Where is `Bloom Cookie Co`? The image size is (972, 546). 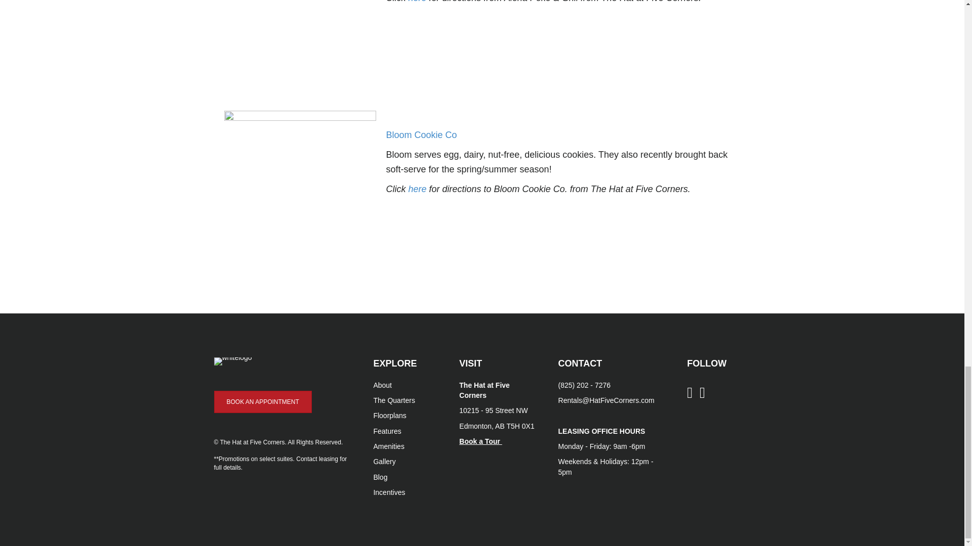
Bloom Cookie Co is located at coordinates (421, 134).